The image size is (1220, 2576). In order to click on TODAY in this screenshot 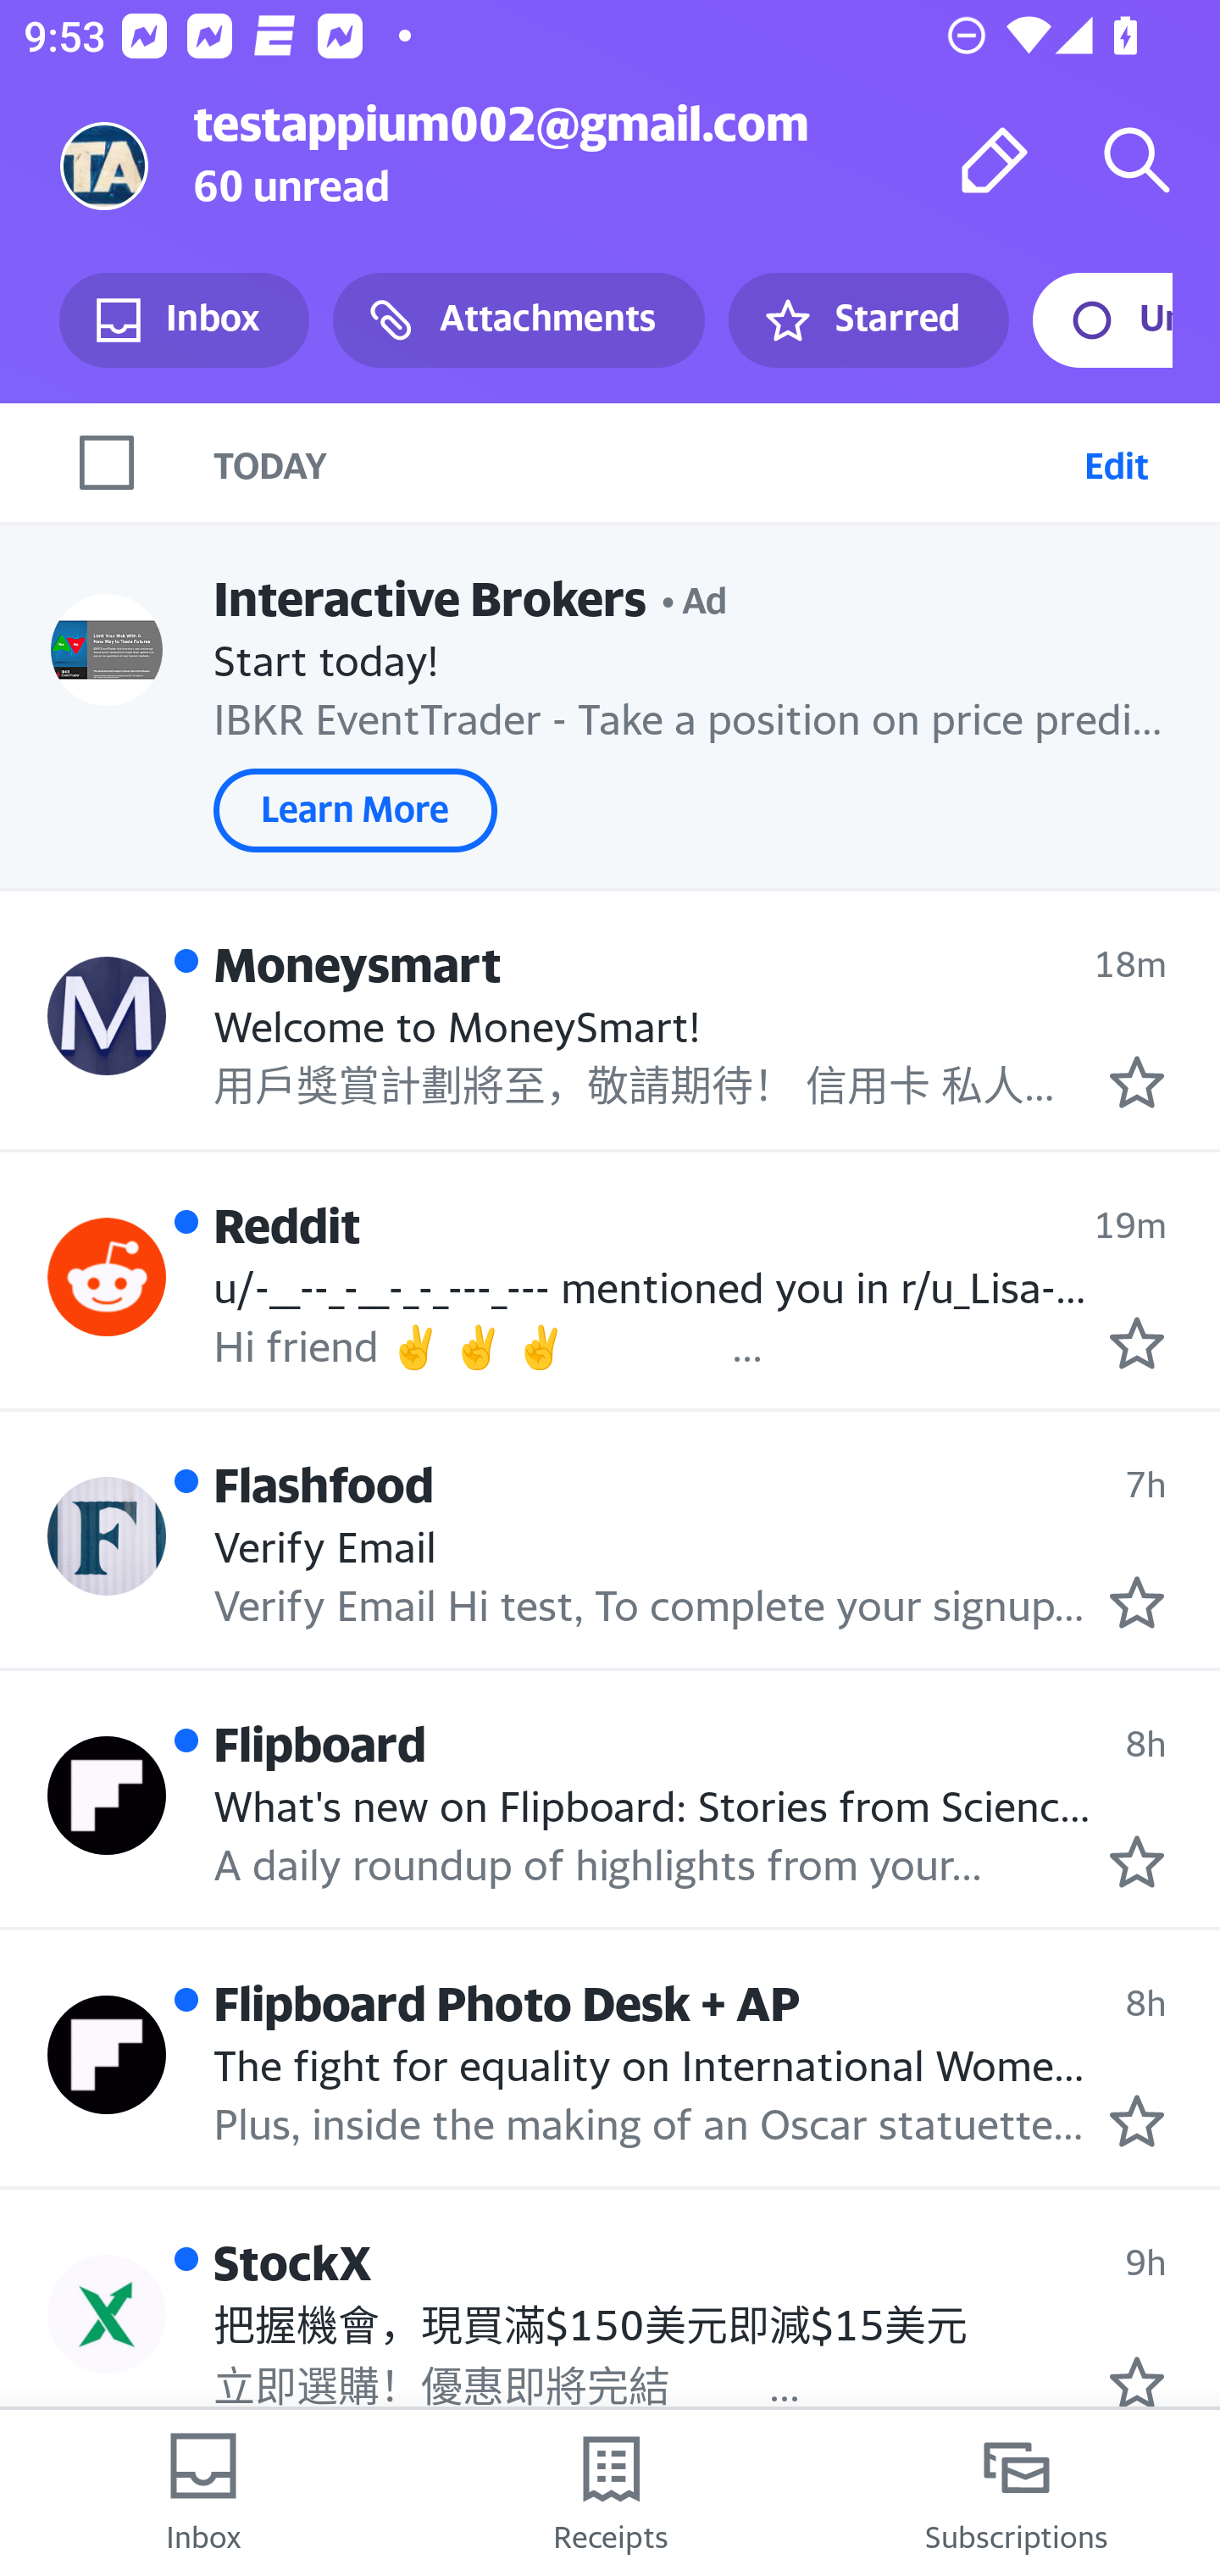, I will do `click(642, 462)`.